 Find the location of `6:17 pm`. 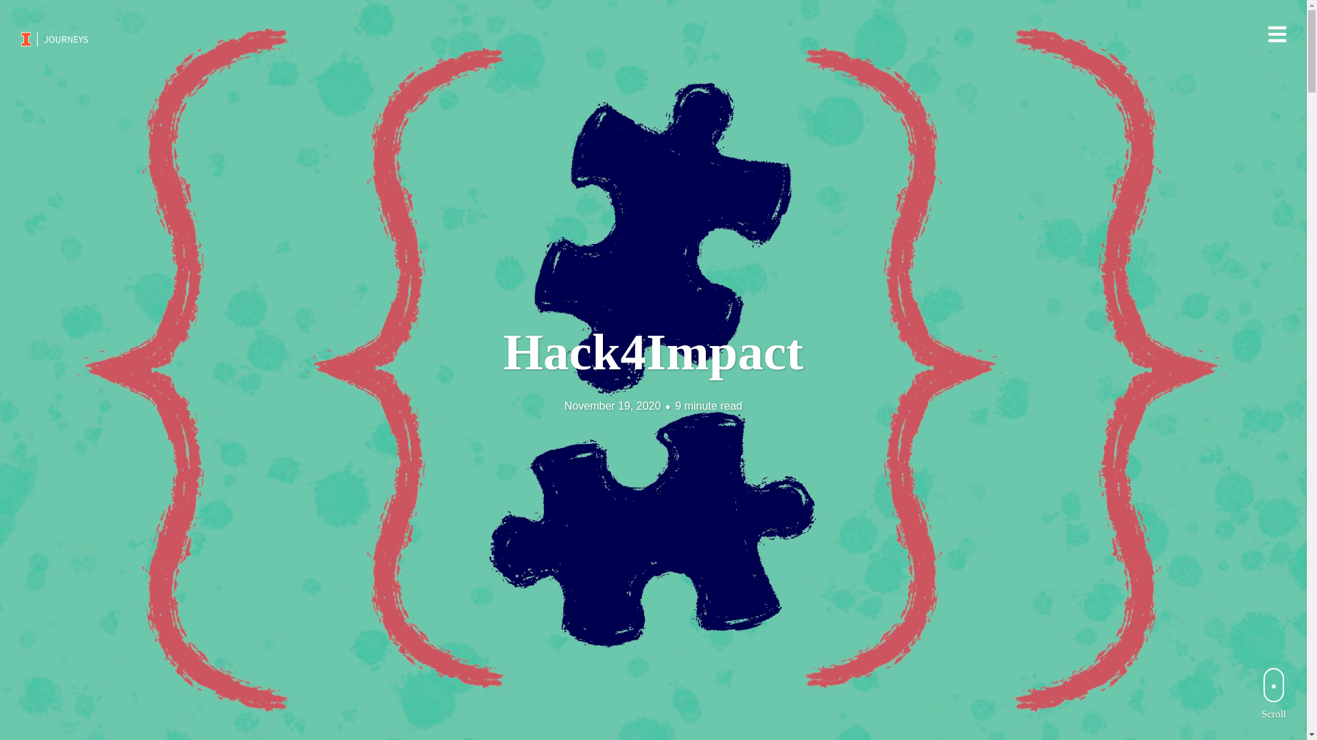

6:17 pm is located at coordinates (613, 406).